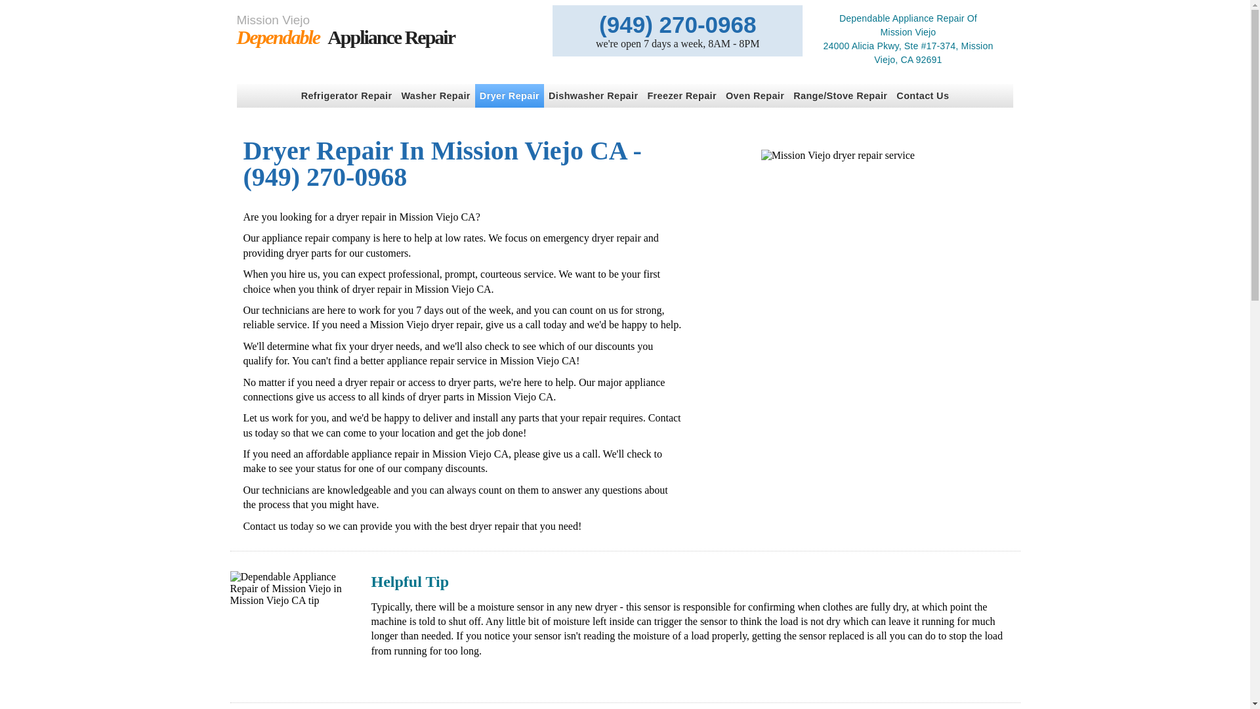  I want to click on Oven Repair, so click(436, 96).